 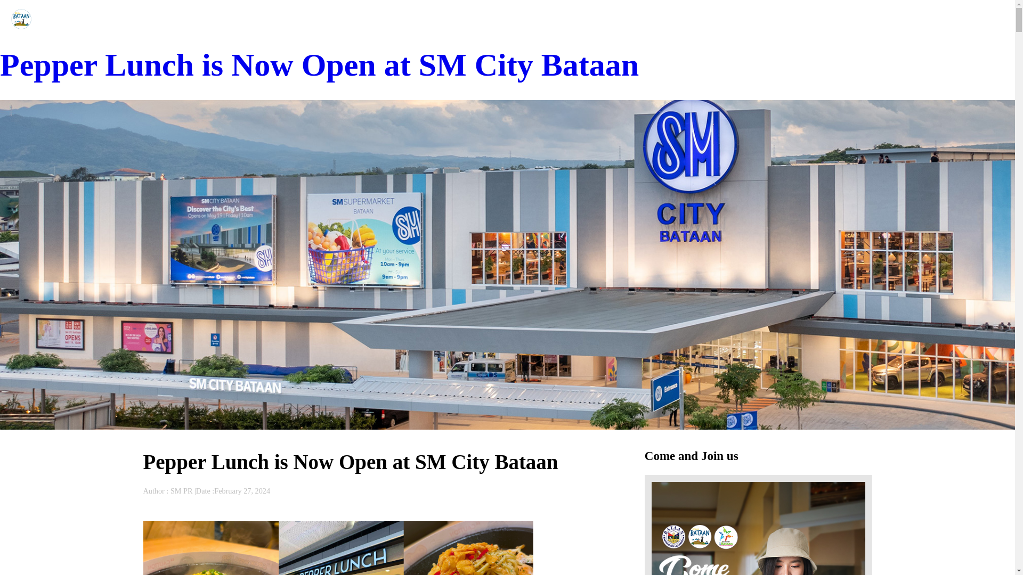 I want to click on Establishments, so click(x=840, y=19).